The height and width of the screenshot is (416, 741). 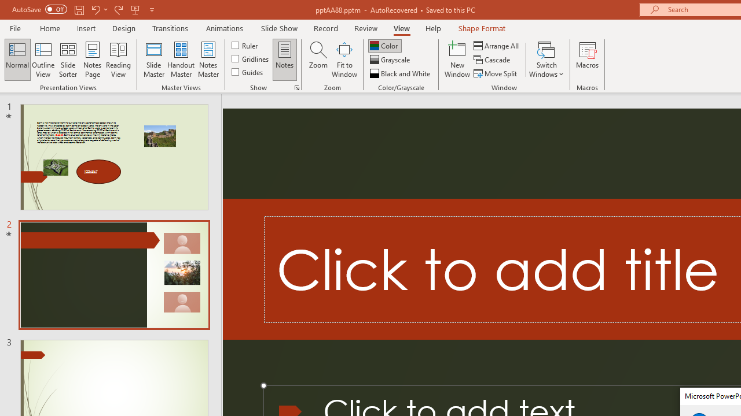 What do you see at coordinates (318, 59) in the screenshot?
I see `Zoom...` at bounding box center [318, 59].